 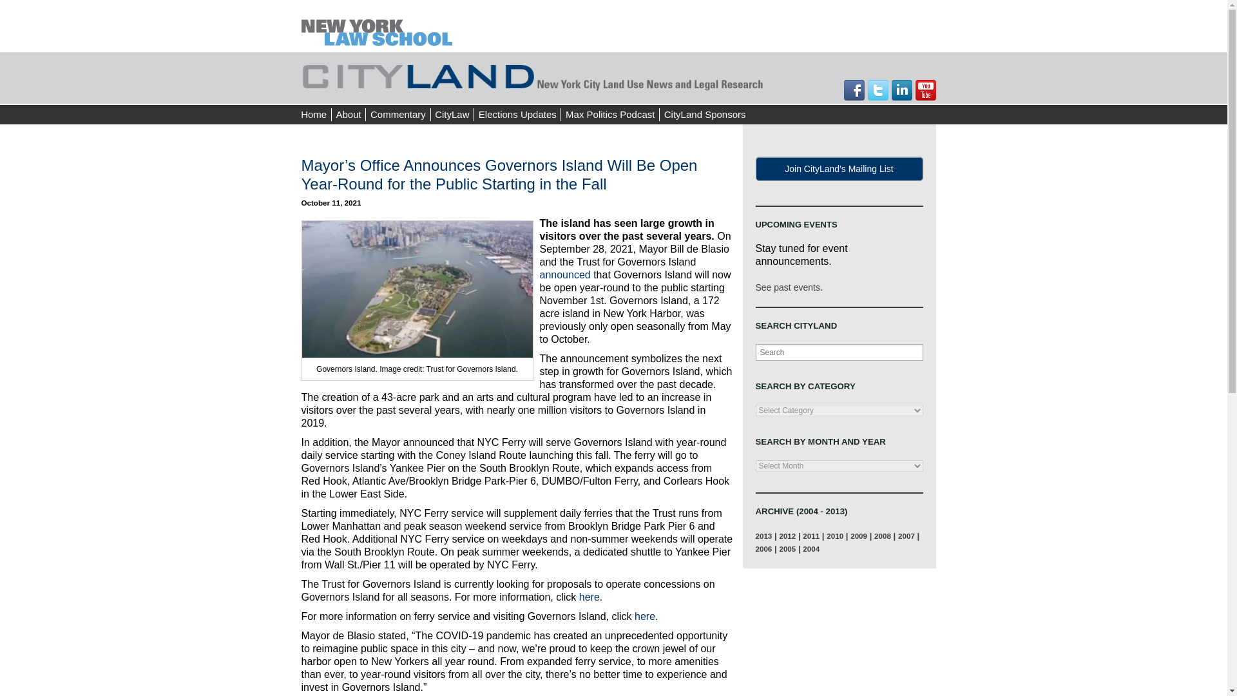 What do you see at coordinates (839, 169) in the screenshot?
I see `Join CityLand's Mailing List` at bounding box center [839, 169].